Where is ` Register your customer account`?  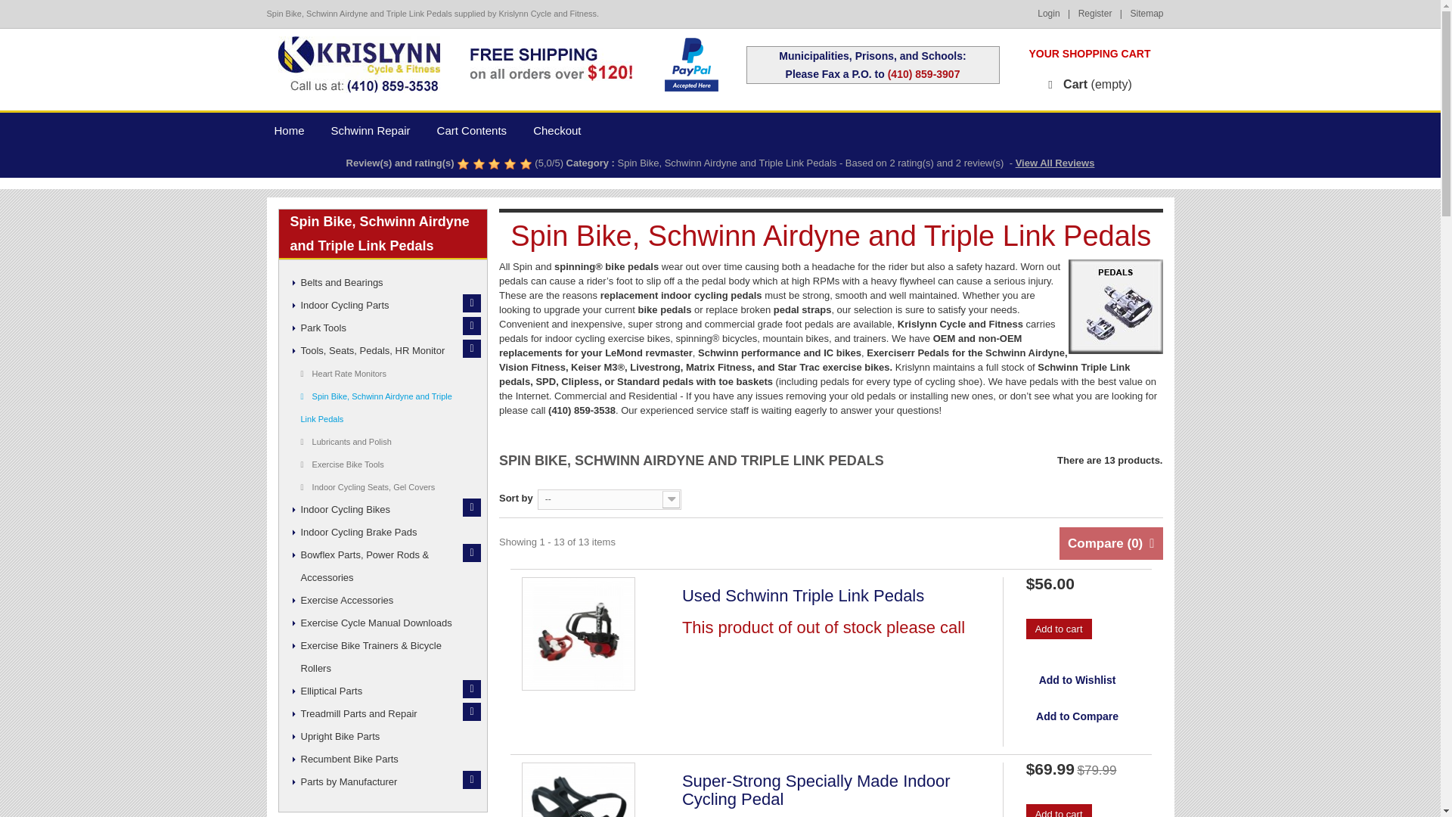  Register your customer account is located at coordinates (1103, 13).